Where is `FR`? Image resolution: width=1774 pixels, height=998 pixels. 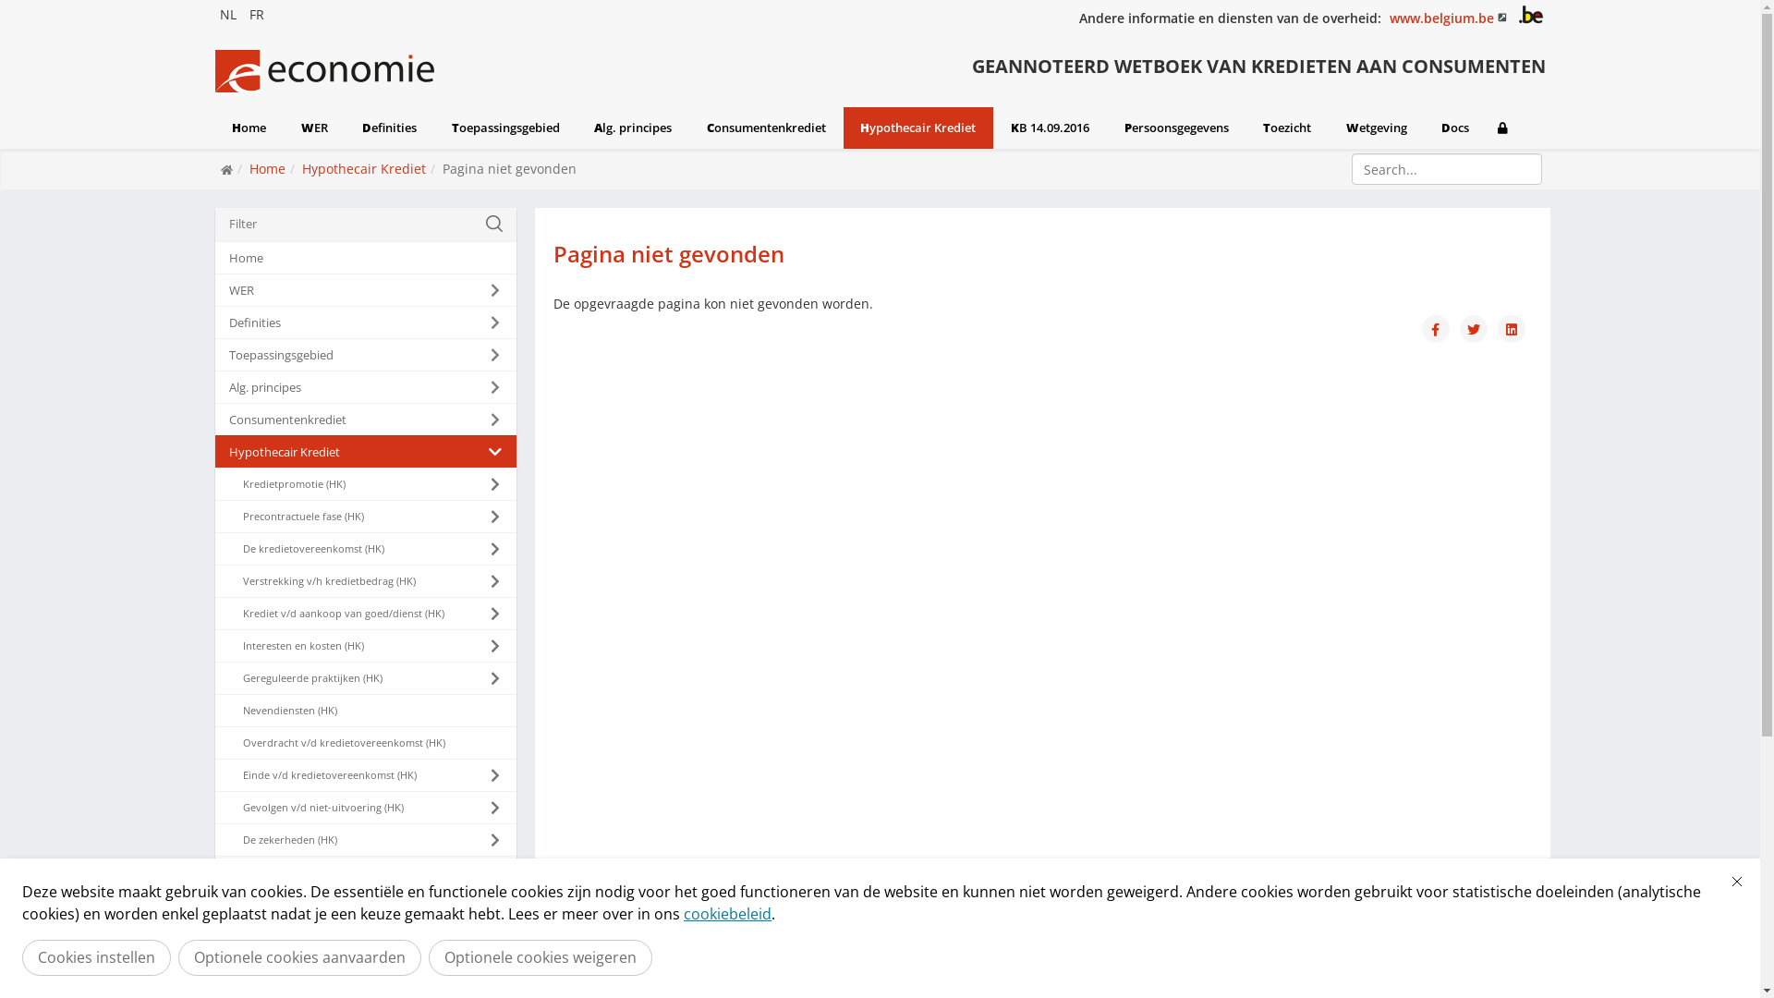
FR is located at coordinates (256, 15).